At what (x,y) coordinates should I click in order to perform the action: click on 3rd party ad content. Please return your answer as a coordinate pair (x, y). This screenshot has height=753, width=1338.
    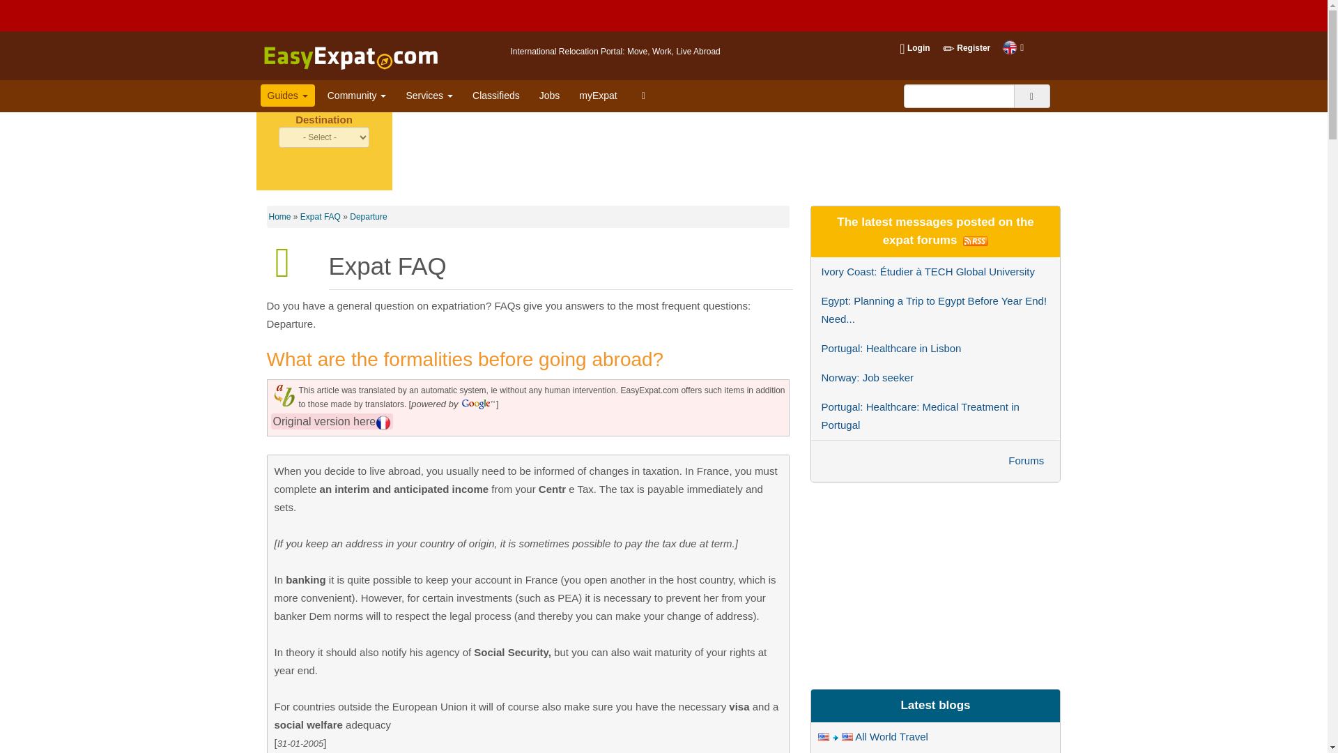
    Looking at the image, I should click on (663, 15).